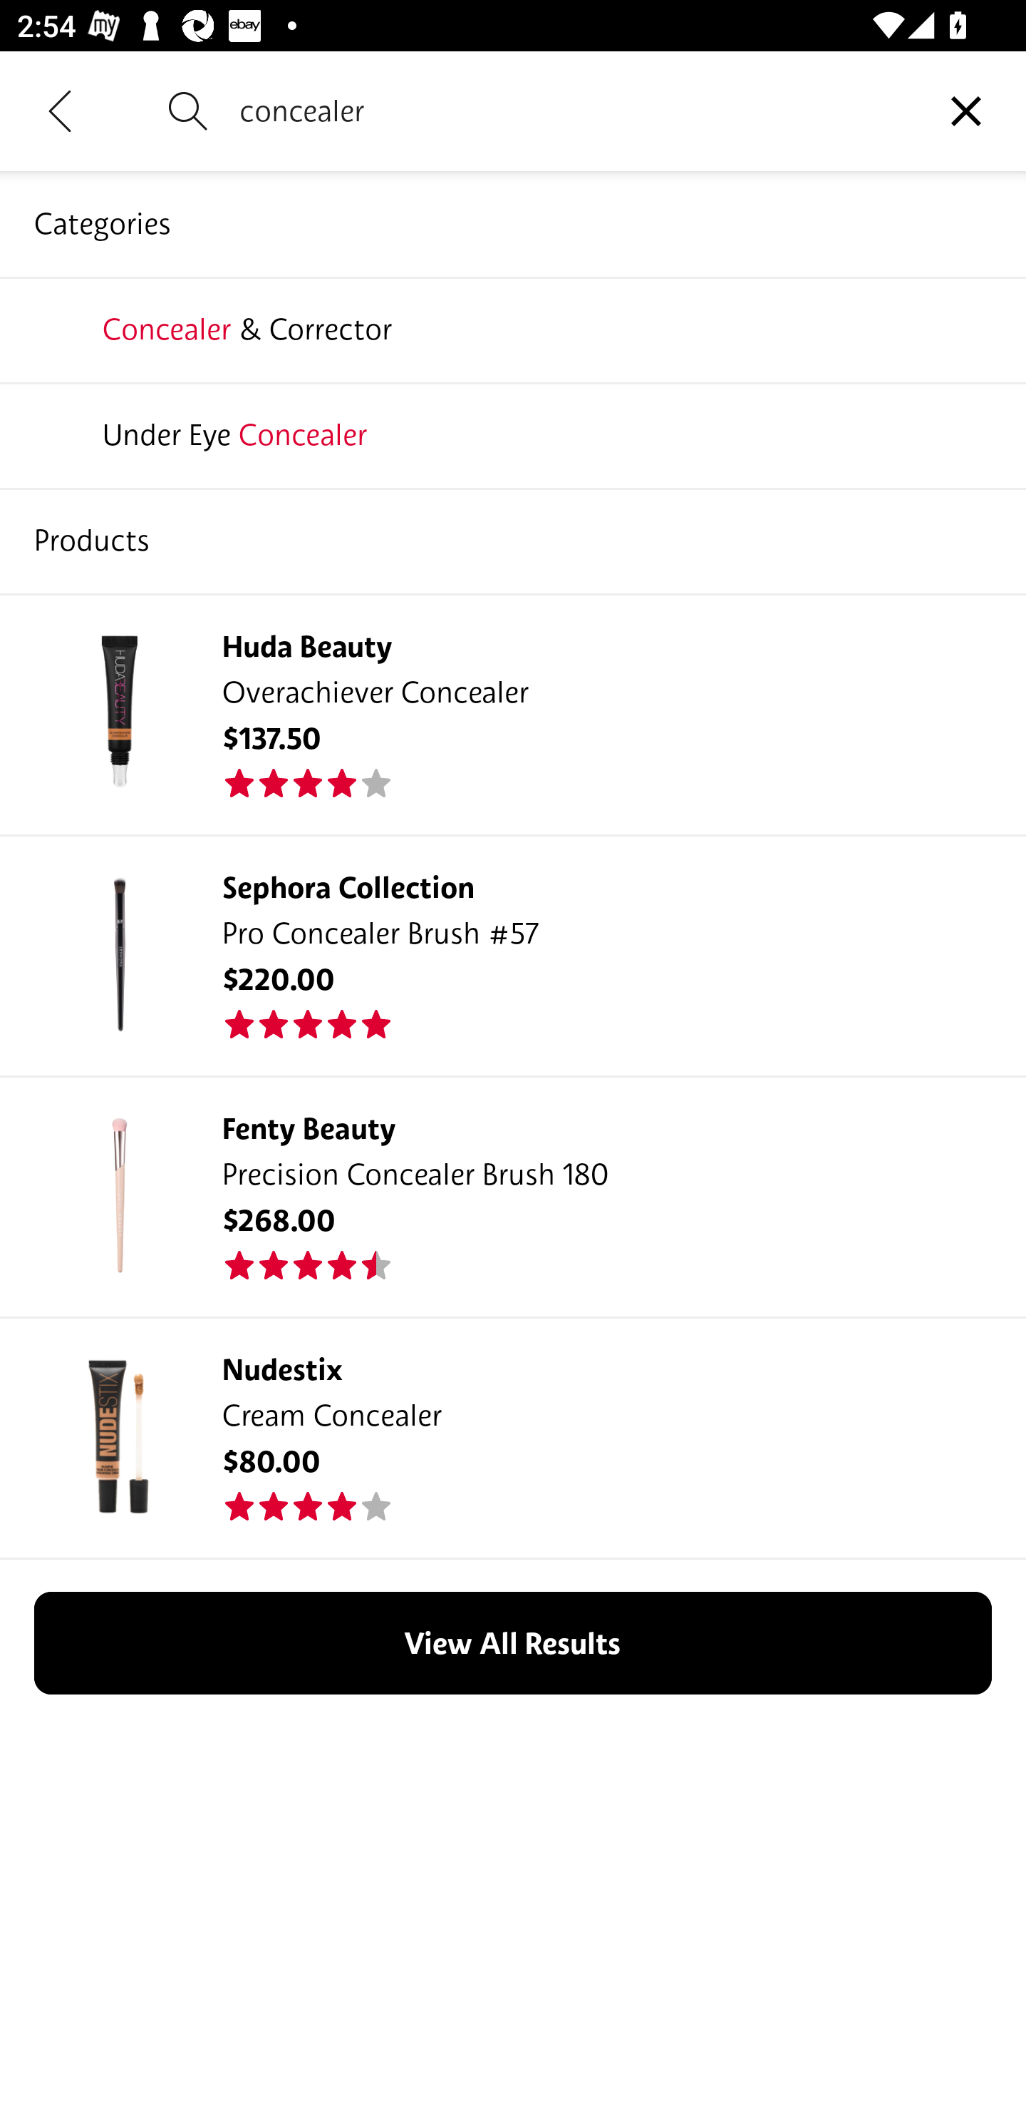  I want to click on supergoop!, so click(513, 540).